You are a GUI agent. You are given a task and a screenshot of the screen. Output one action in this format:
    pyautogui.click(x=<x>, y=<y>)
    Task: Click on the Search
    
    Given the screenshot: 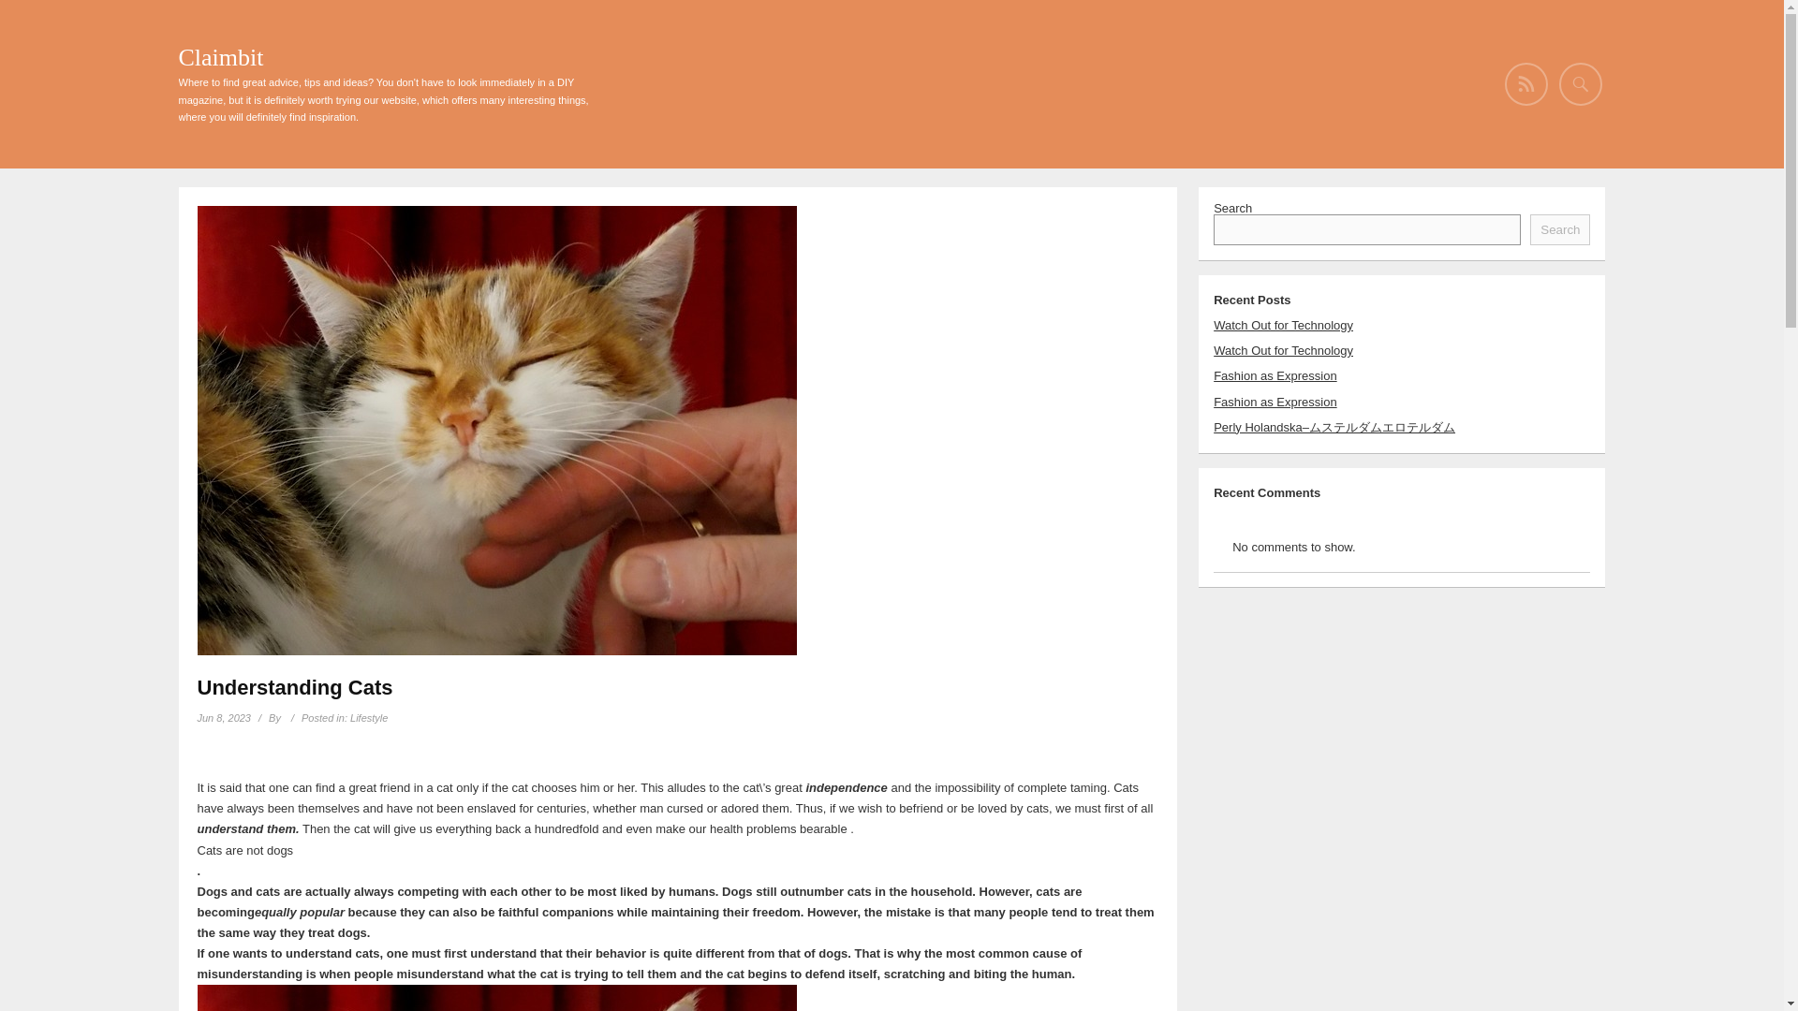 What is the action you would take?
    pyautogui.click(x=1559, y=229)
    